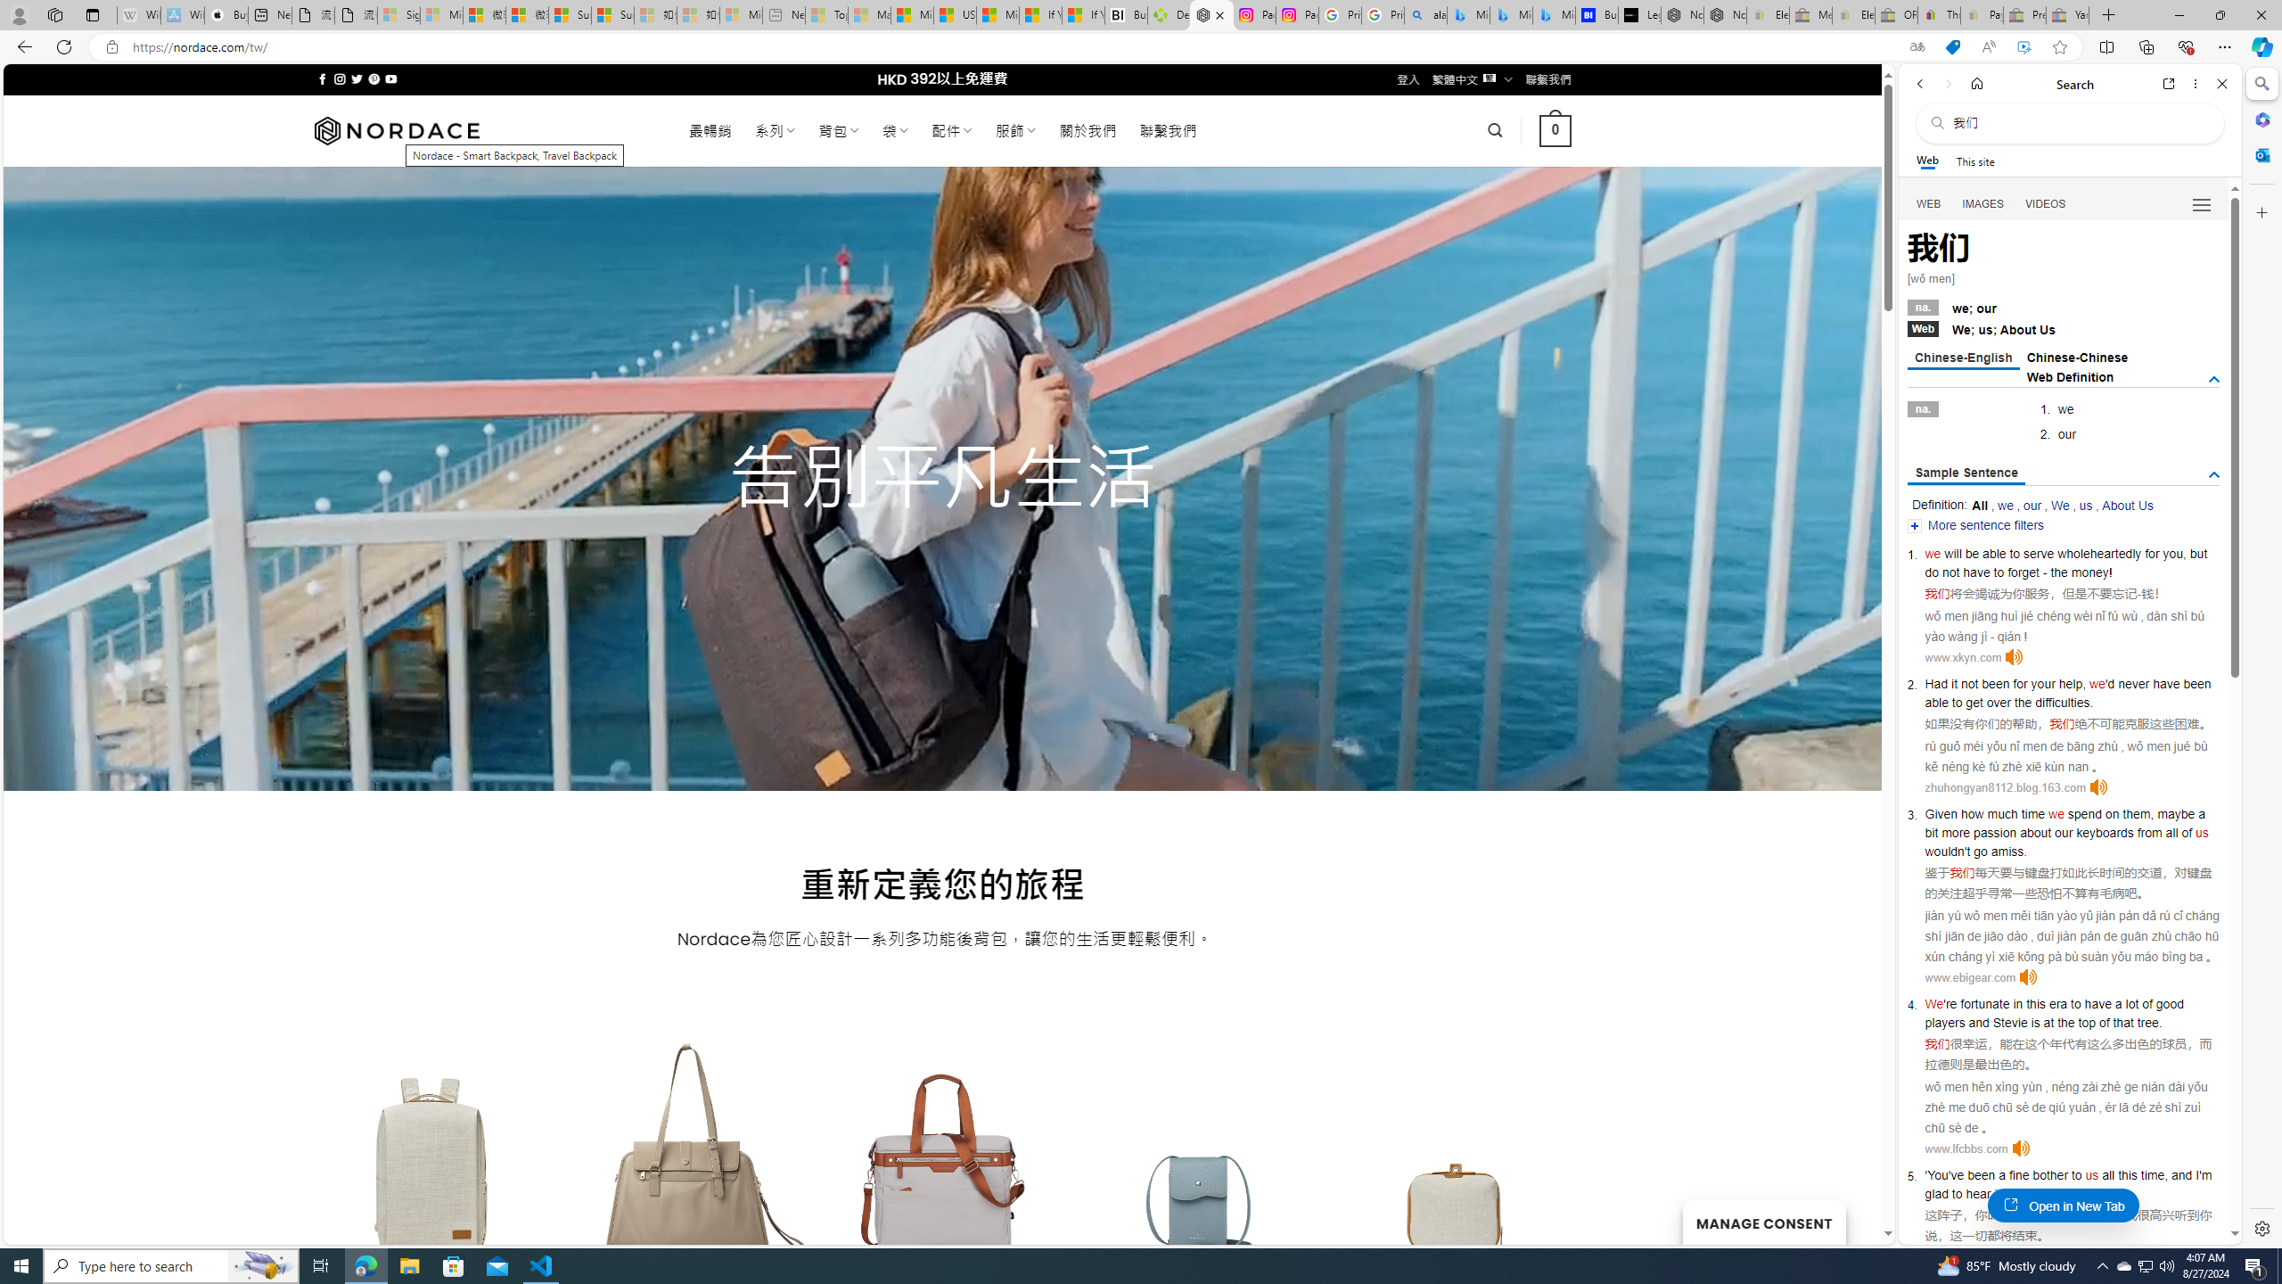  Describe the element at coordinates (2092, 1175) in the screenshot. I see `us` at that location.